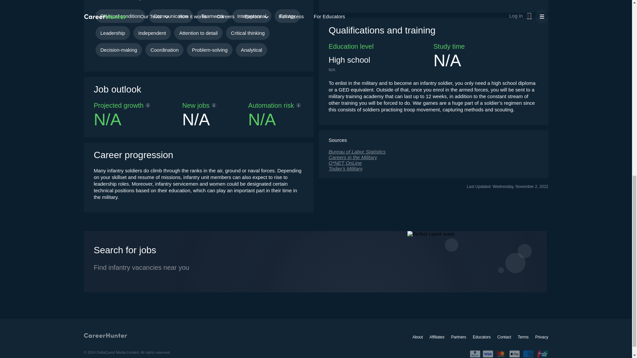  I want to click on Affiliates, so click(437, 337).